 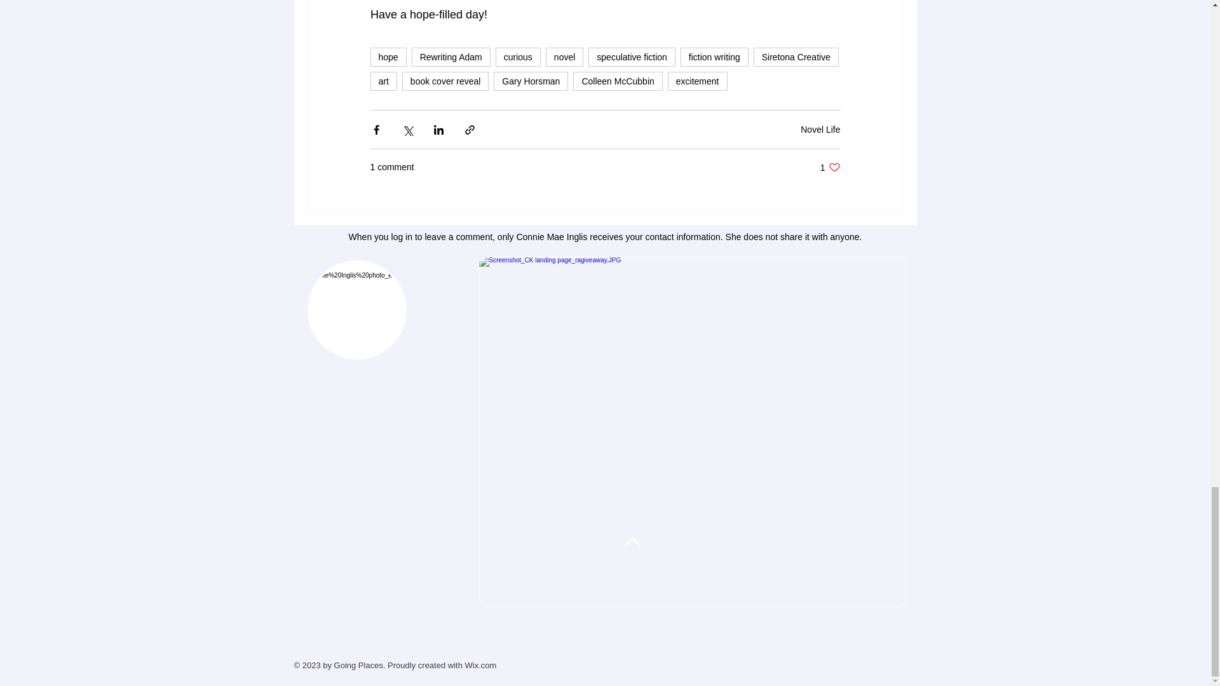 I want to click on art, so click(x=383, y=81).